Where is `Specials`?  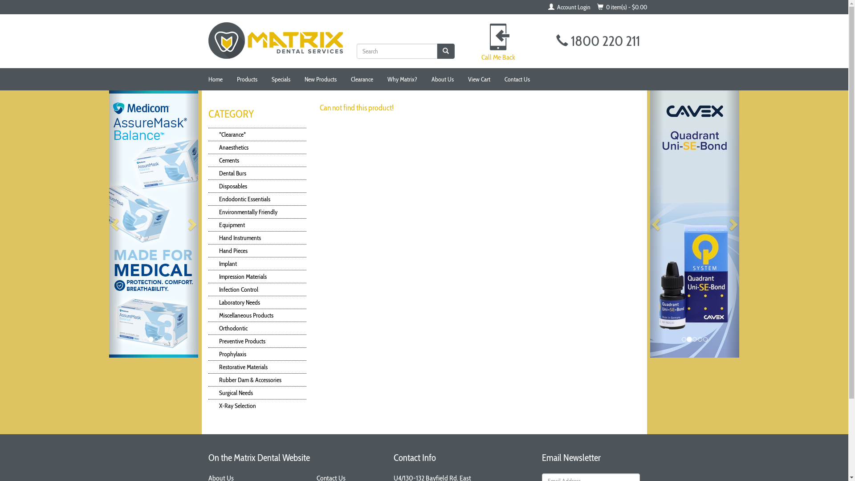
Specials is located at coordinates (281, 79).